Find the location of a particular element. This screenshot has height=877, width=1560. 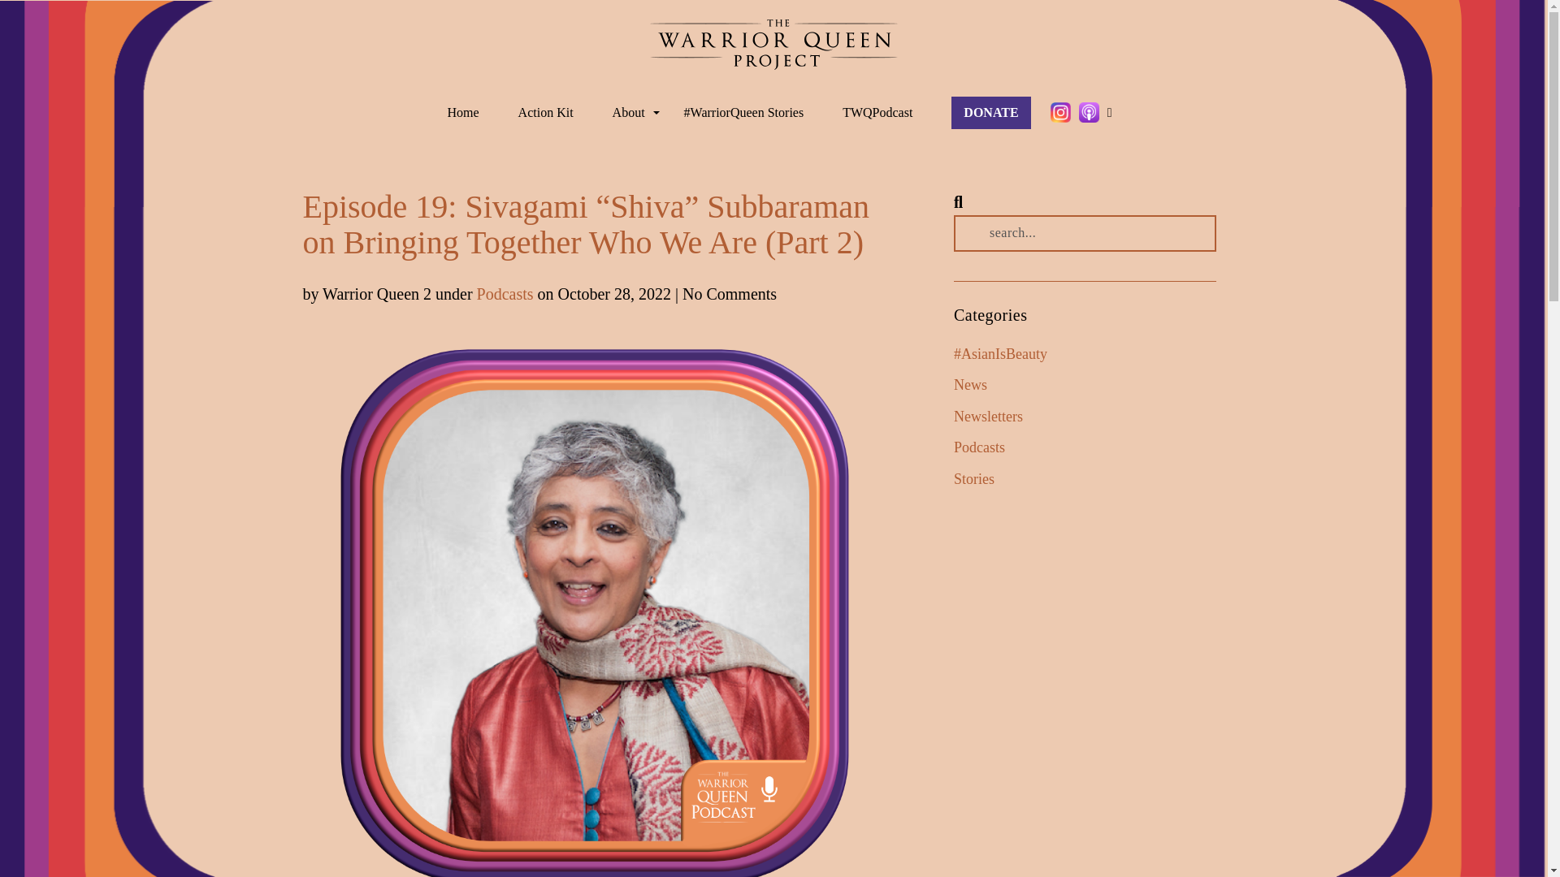

Search... is located at coordinates (1085, 232).